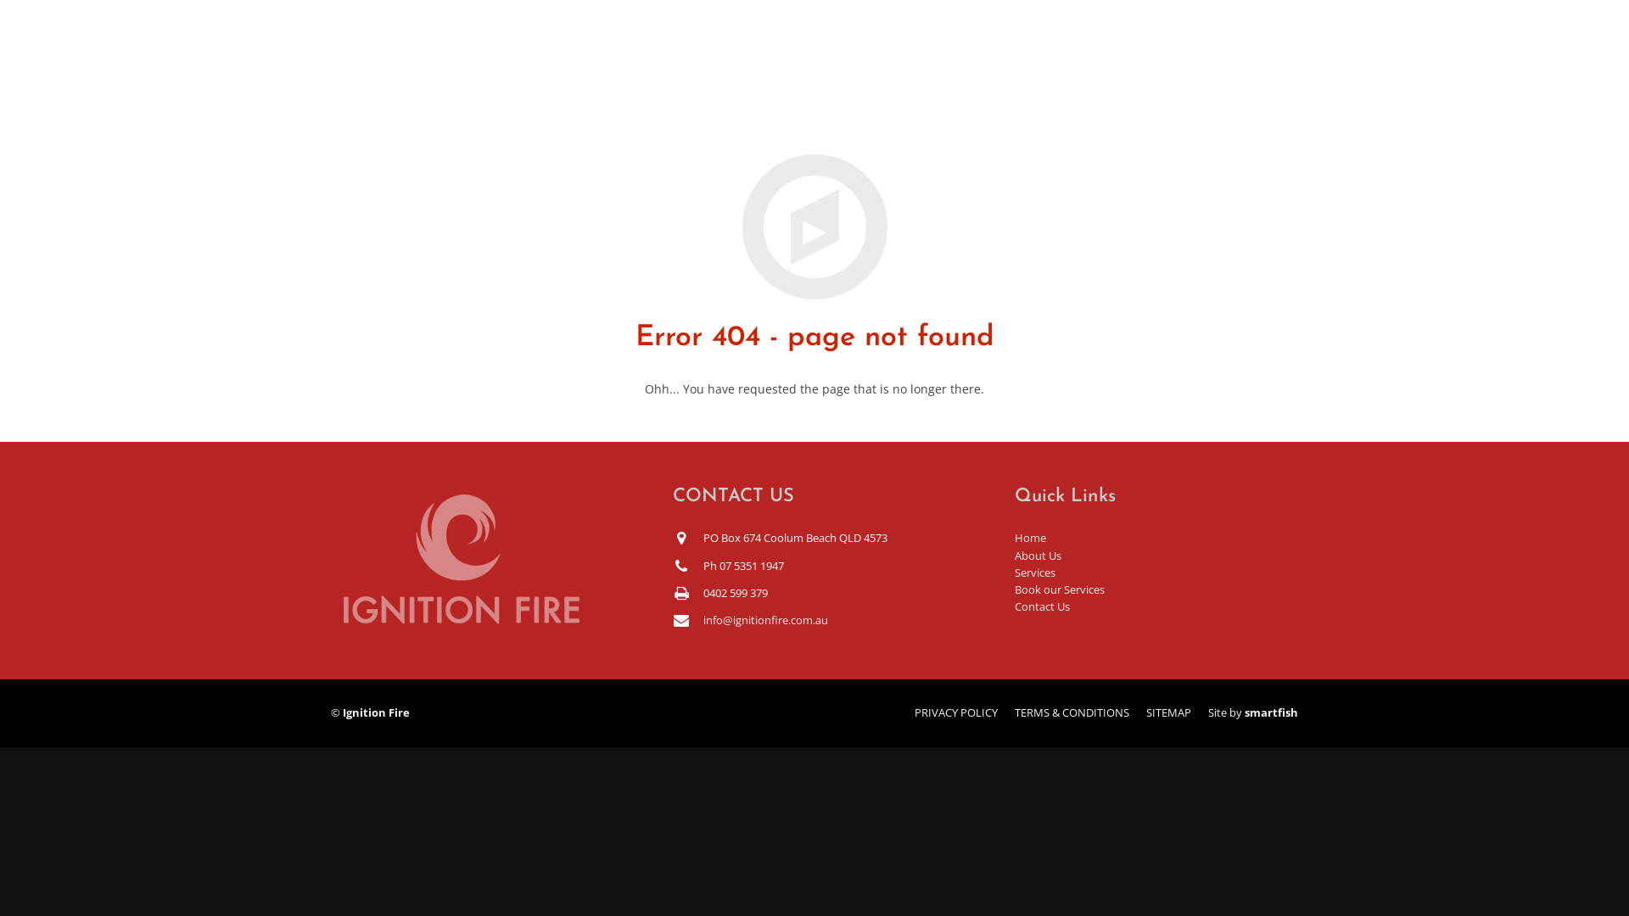  What do you see at coordinates (1237, 51) in the screenshot?
I see `CONTACT US` at bounding box center [1237, 51].